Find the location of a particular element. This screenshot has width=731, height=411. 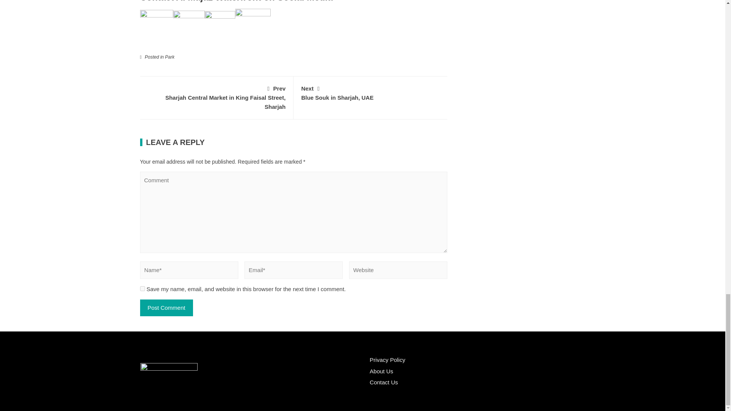

Post Comment is located at coordinates (370, 92).